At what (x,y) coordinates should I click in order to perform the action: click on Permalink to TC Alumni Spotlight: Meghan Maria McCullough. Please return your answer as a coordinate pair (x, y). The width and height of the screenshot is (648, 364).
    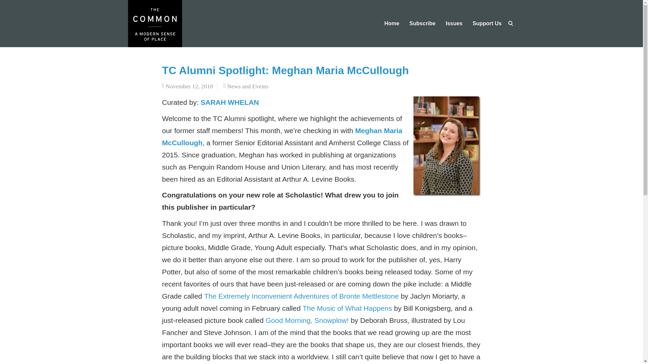
    Looking at the image, I should click on (286, 70).